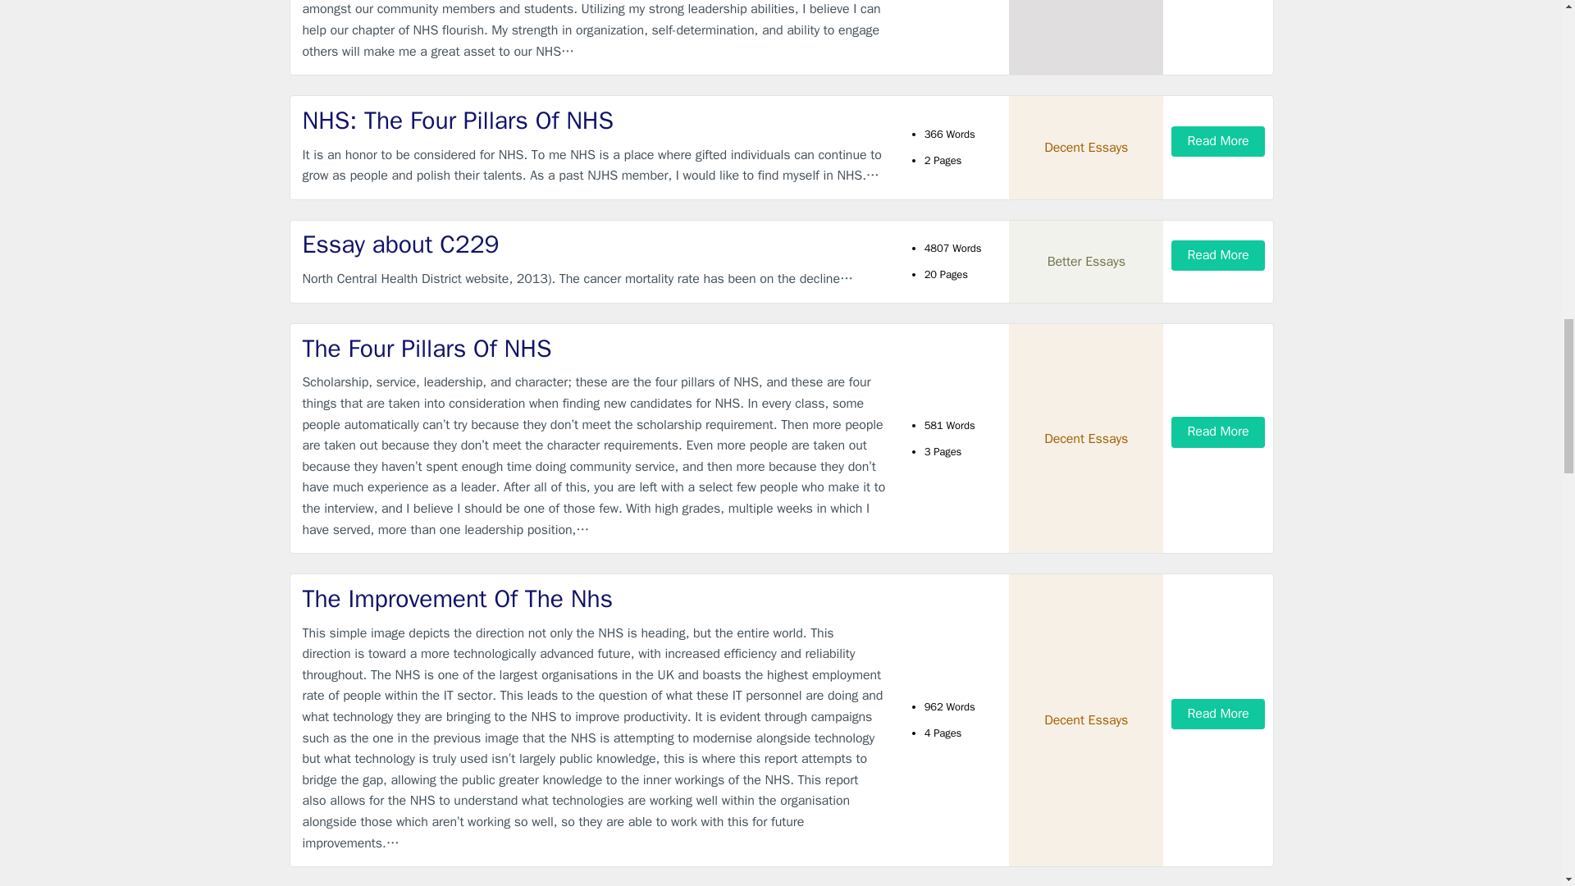 Image resolution: width=1575 pixels, height=886 pixels. I want to click on The Four Pillars Of NHS, so click(594, 349).